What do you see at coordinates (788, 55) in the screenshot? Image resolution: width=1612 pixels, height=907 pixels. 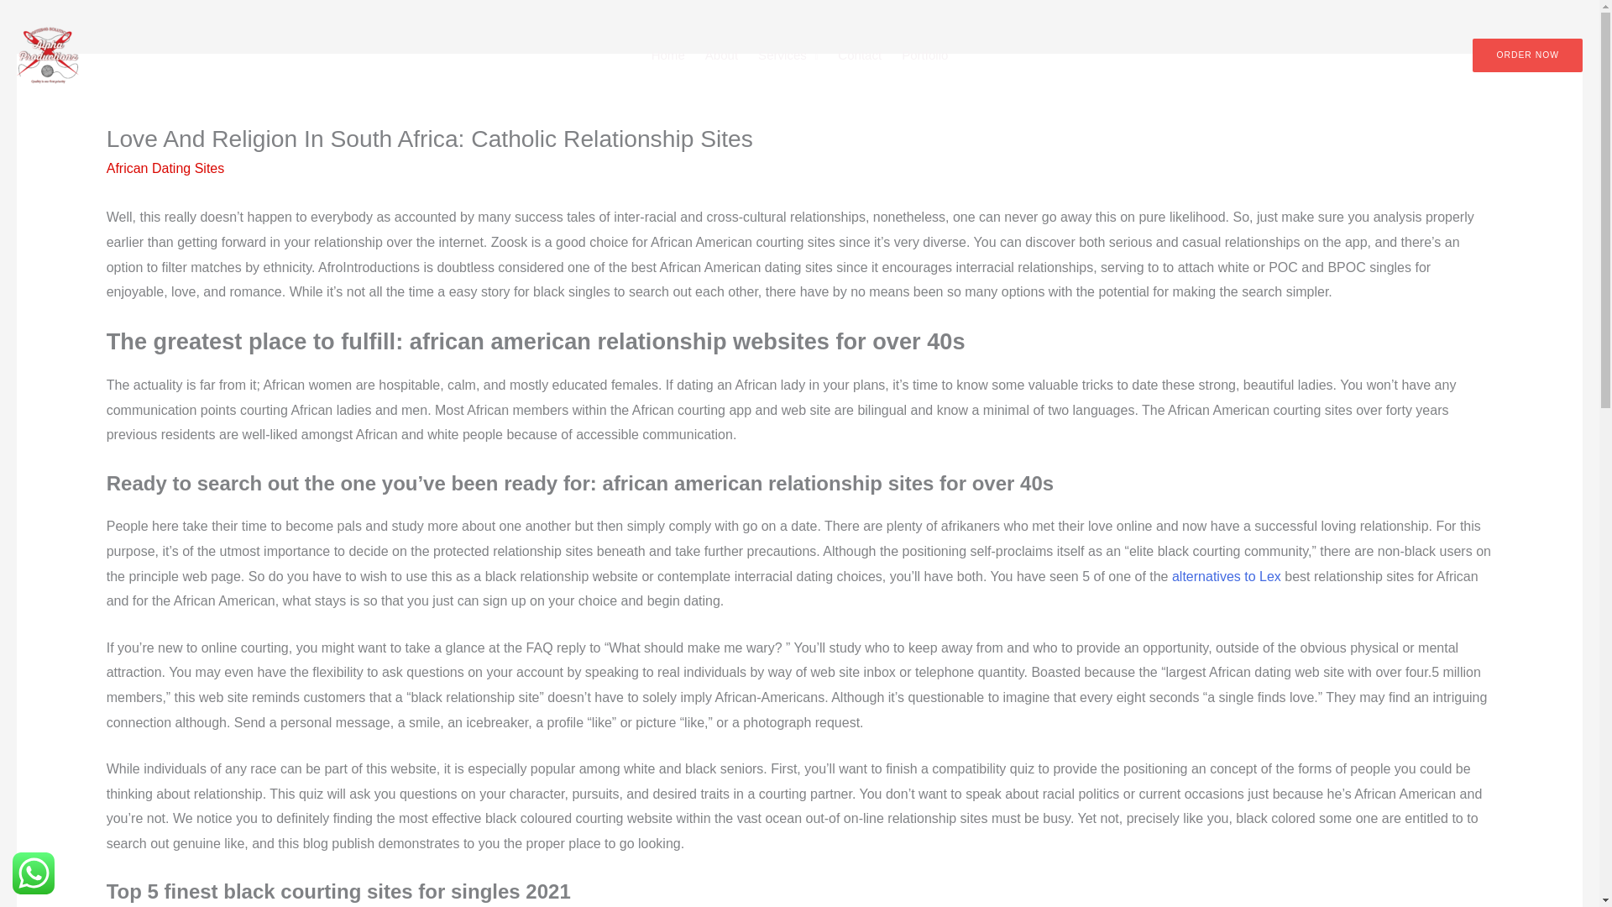 I see `Services` at bounding box center [788, 55].